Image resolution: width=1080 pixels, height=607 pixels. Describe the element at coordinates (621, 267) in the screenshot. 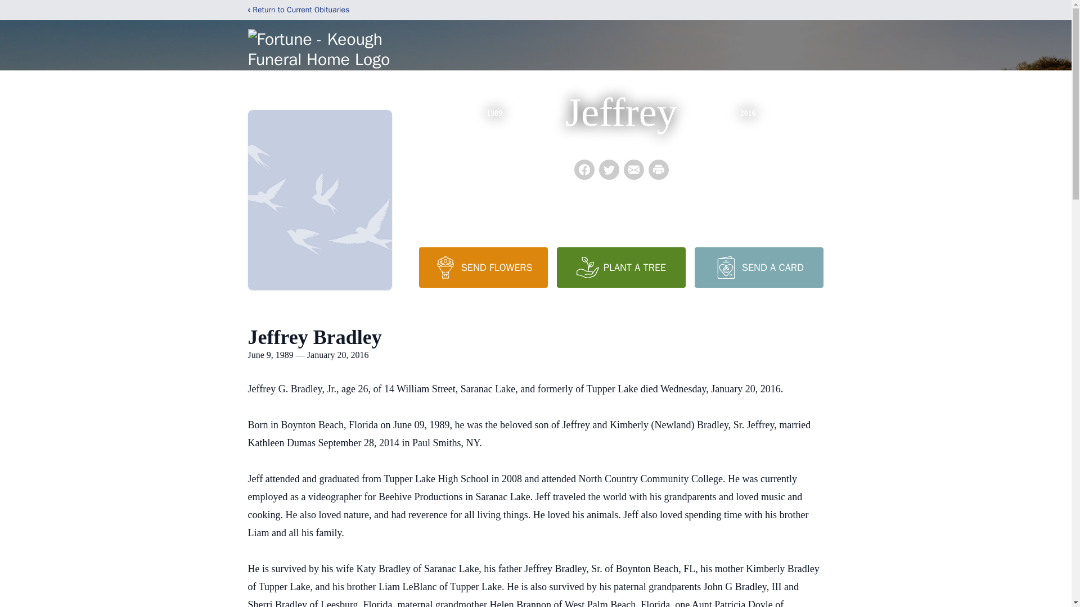

I see `PLANT A TREE` at that location.